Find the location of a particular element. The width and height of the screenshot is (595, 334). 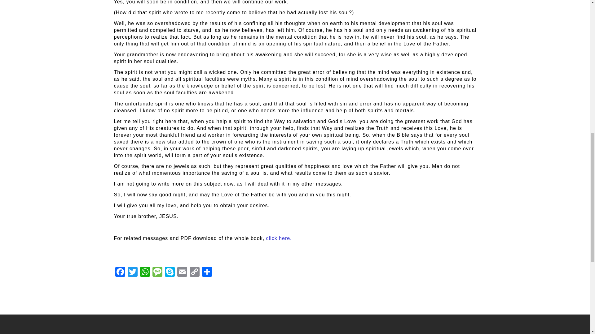

Twitter is located at coordinates (132, 272).